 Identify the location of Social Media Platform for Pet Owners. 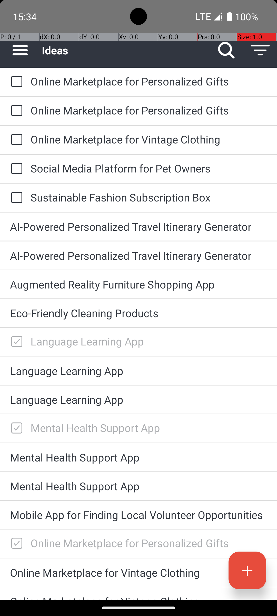
(149, 168).